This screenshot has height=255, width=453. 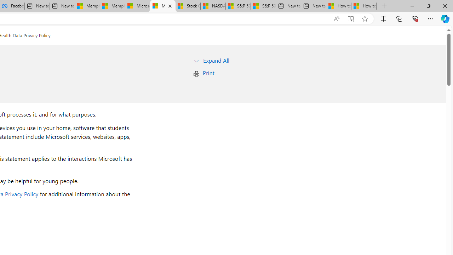 I want to click on Print, so click(x=208, y=73).